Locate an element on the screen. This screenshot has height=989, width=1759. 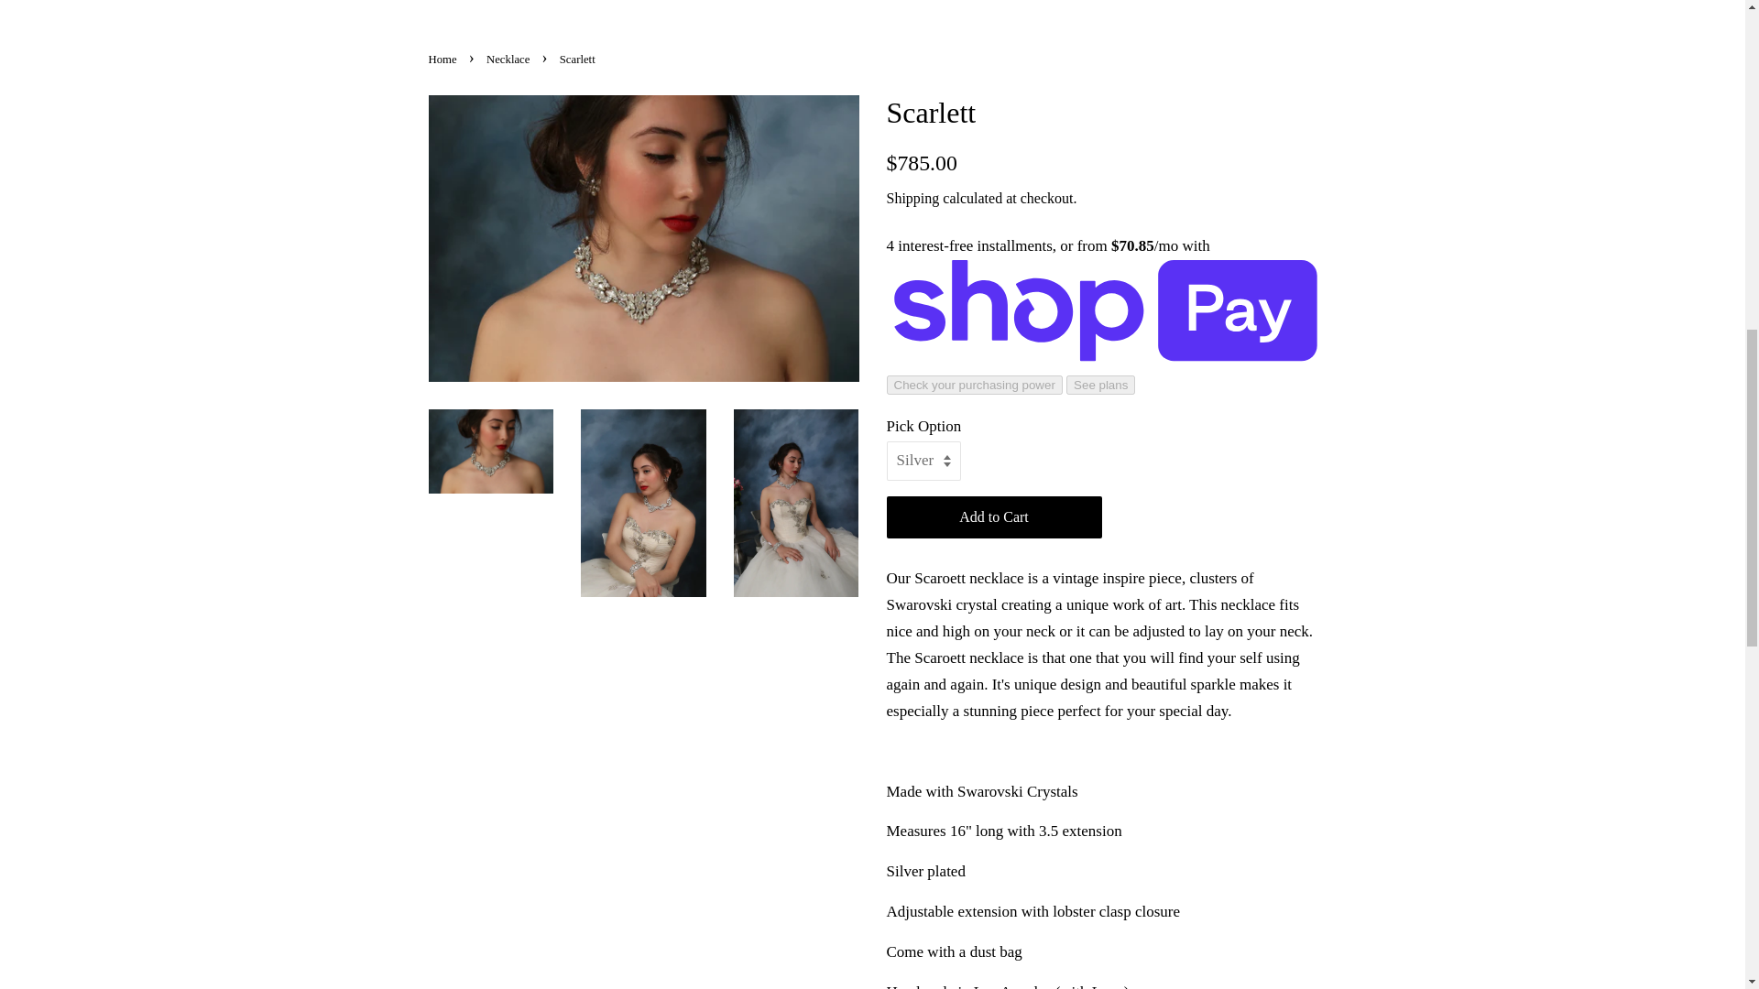
Hair Adornments is located at coordinates (620, 4).